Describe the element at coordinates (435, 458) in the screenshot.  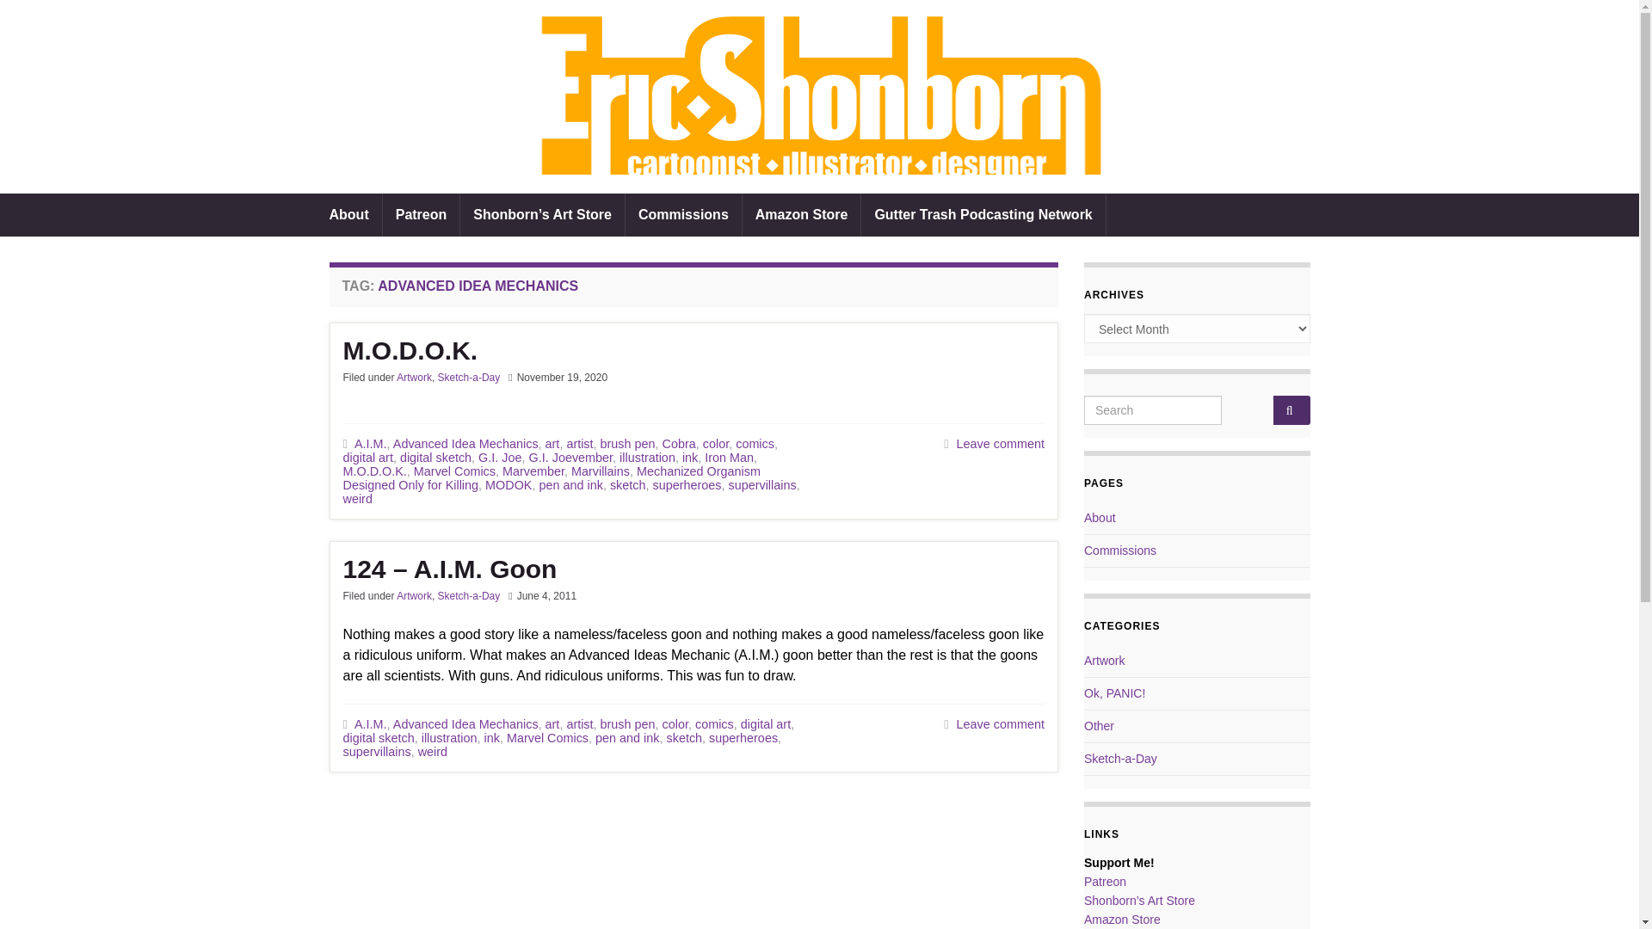
I see `digital sketch` at that location.